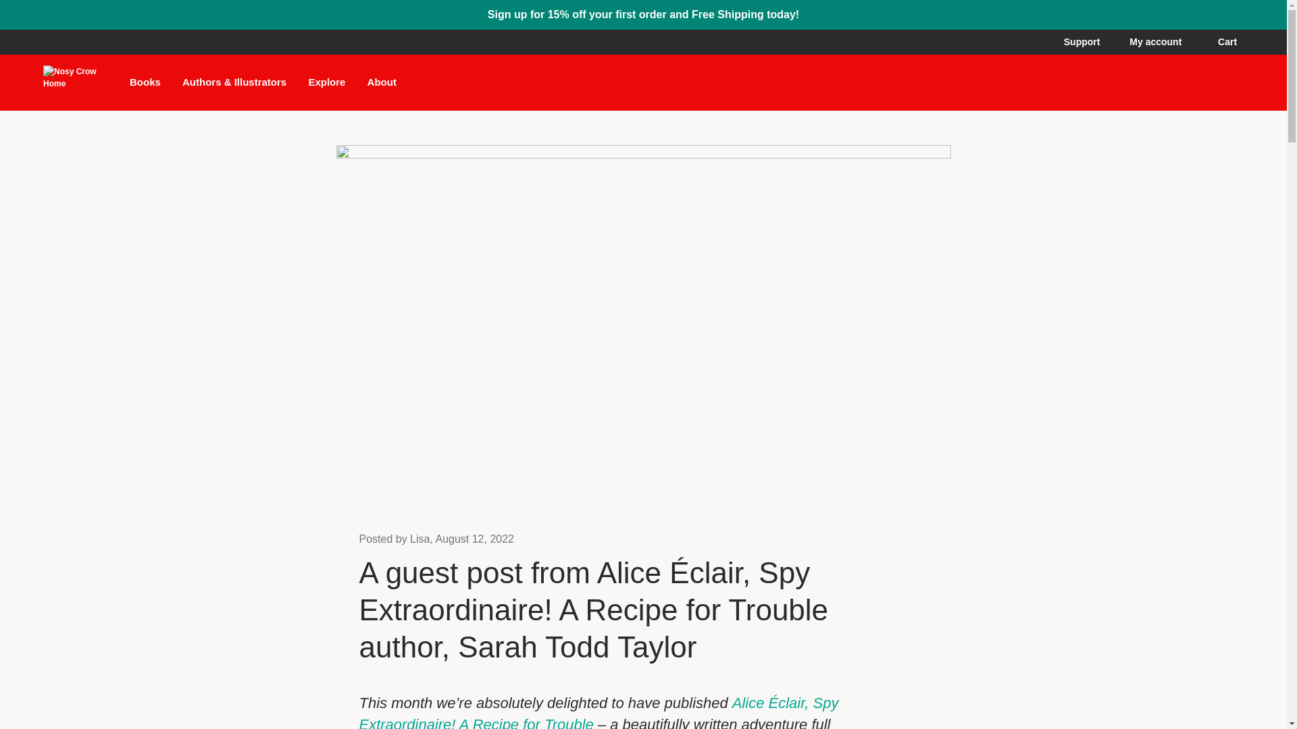 This screenshot has width=1297, height=729. Describe the element at coordinates (1159, 42) in the screenshot. I see `My account` at that location.